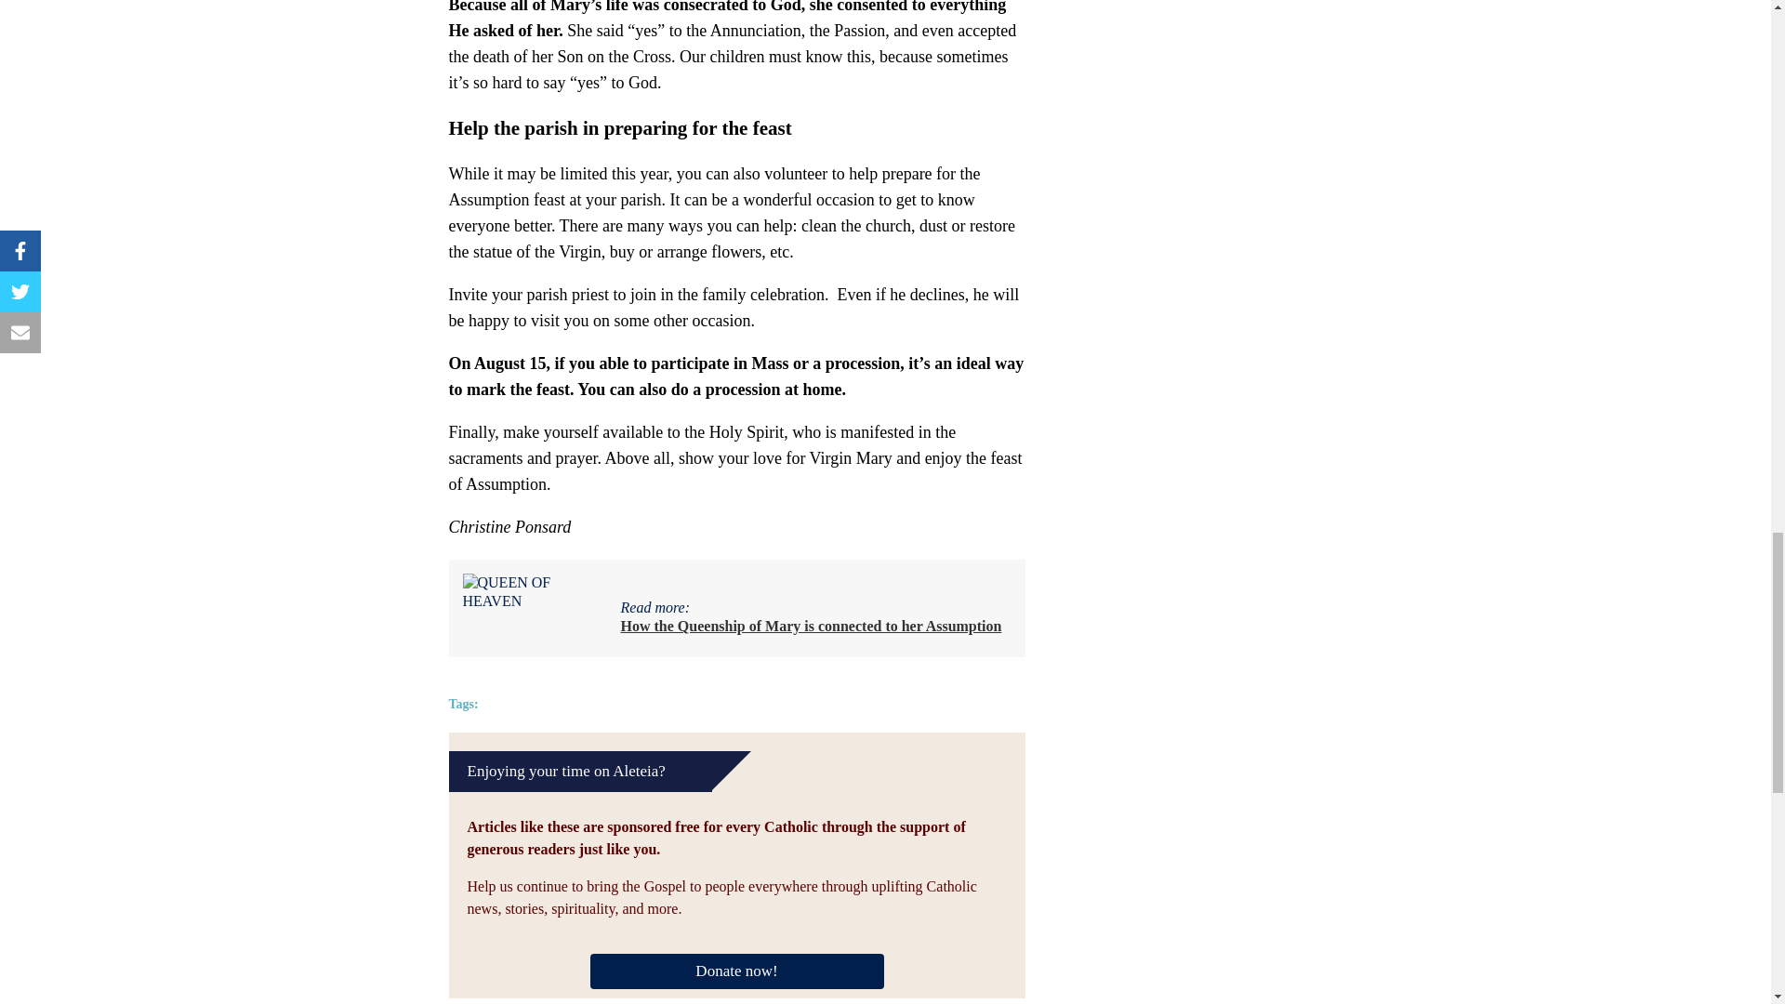 This screenshot has height=1004, width=1785. What do you see at coordinates (811, 626) in the screenshot?
I see `How the Queenship of Mary is connected to her Assumption` at bounding box center [811, 626].